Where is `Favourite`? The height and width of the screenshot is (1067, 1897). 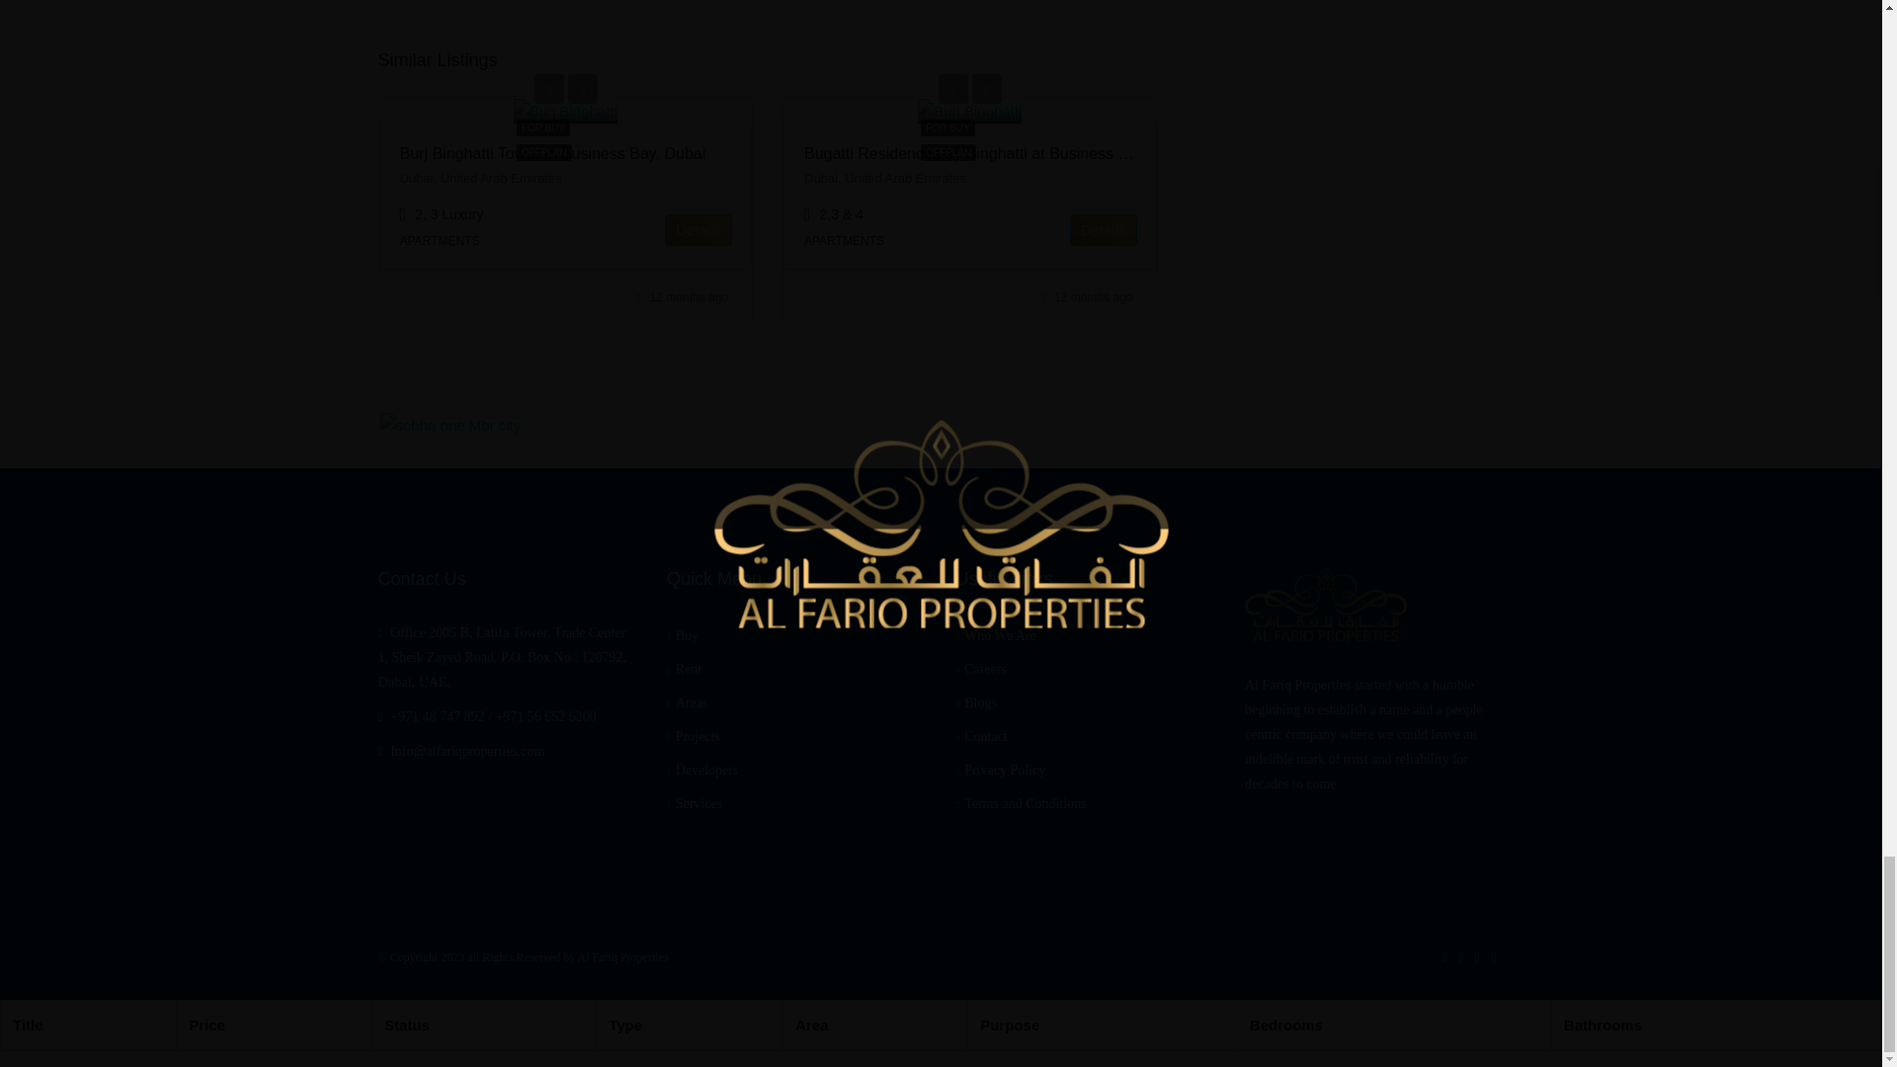
Favourite is located at coordinates (582, 88).